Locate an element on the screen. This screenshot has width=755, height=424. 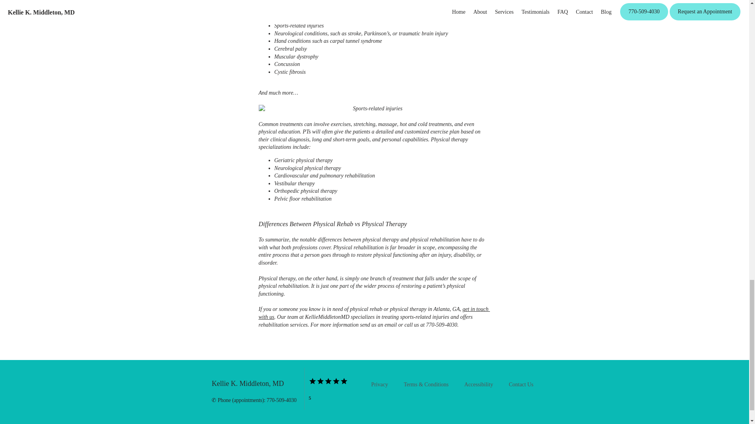
Accessibility is located at coordinates (478, 385).